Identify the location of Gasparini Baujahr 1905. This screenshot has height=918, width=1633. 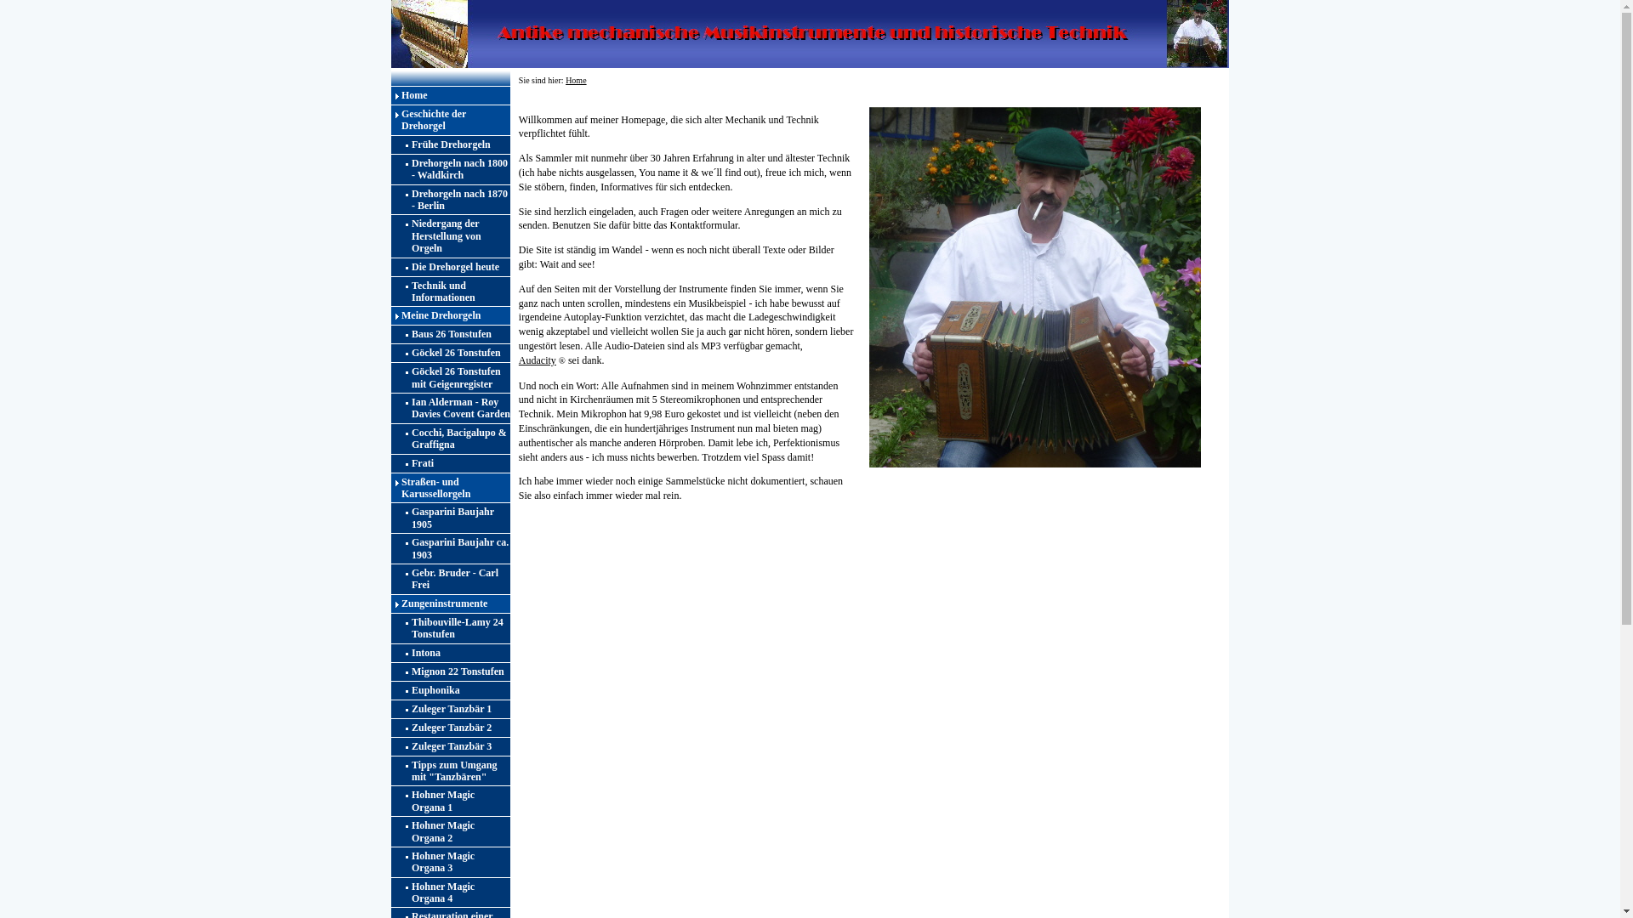
(451, 518).